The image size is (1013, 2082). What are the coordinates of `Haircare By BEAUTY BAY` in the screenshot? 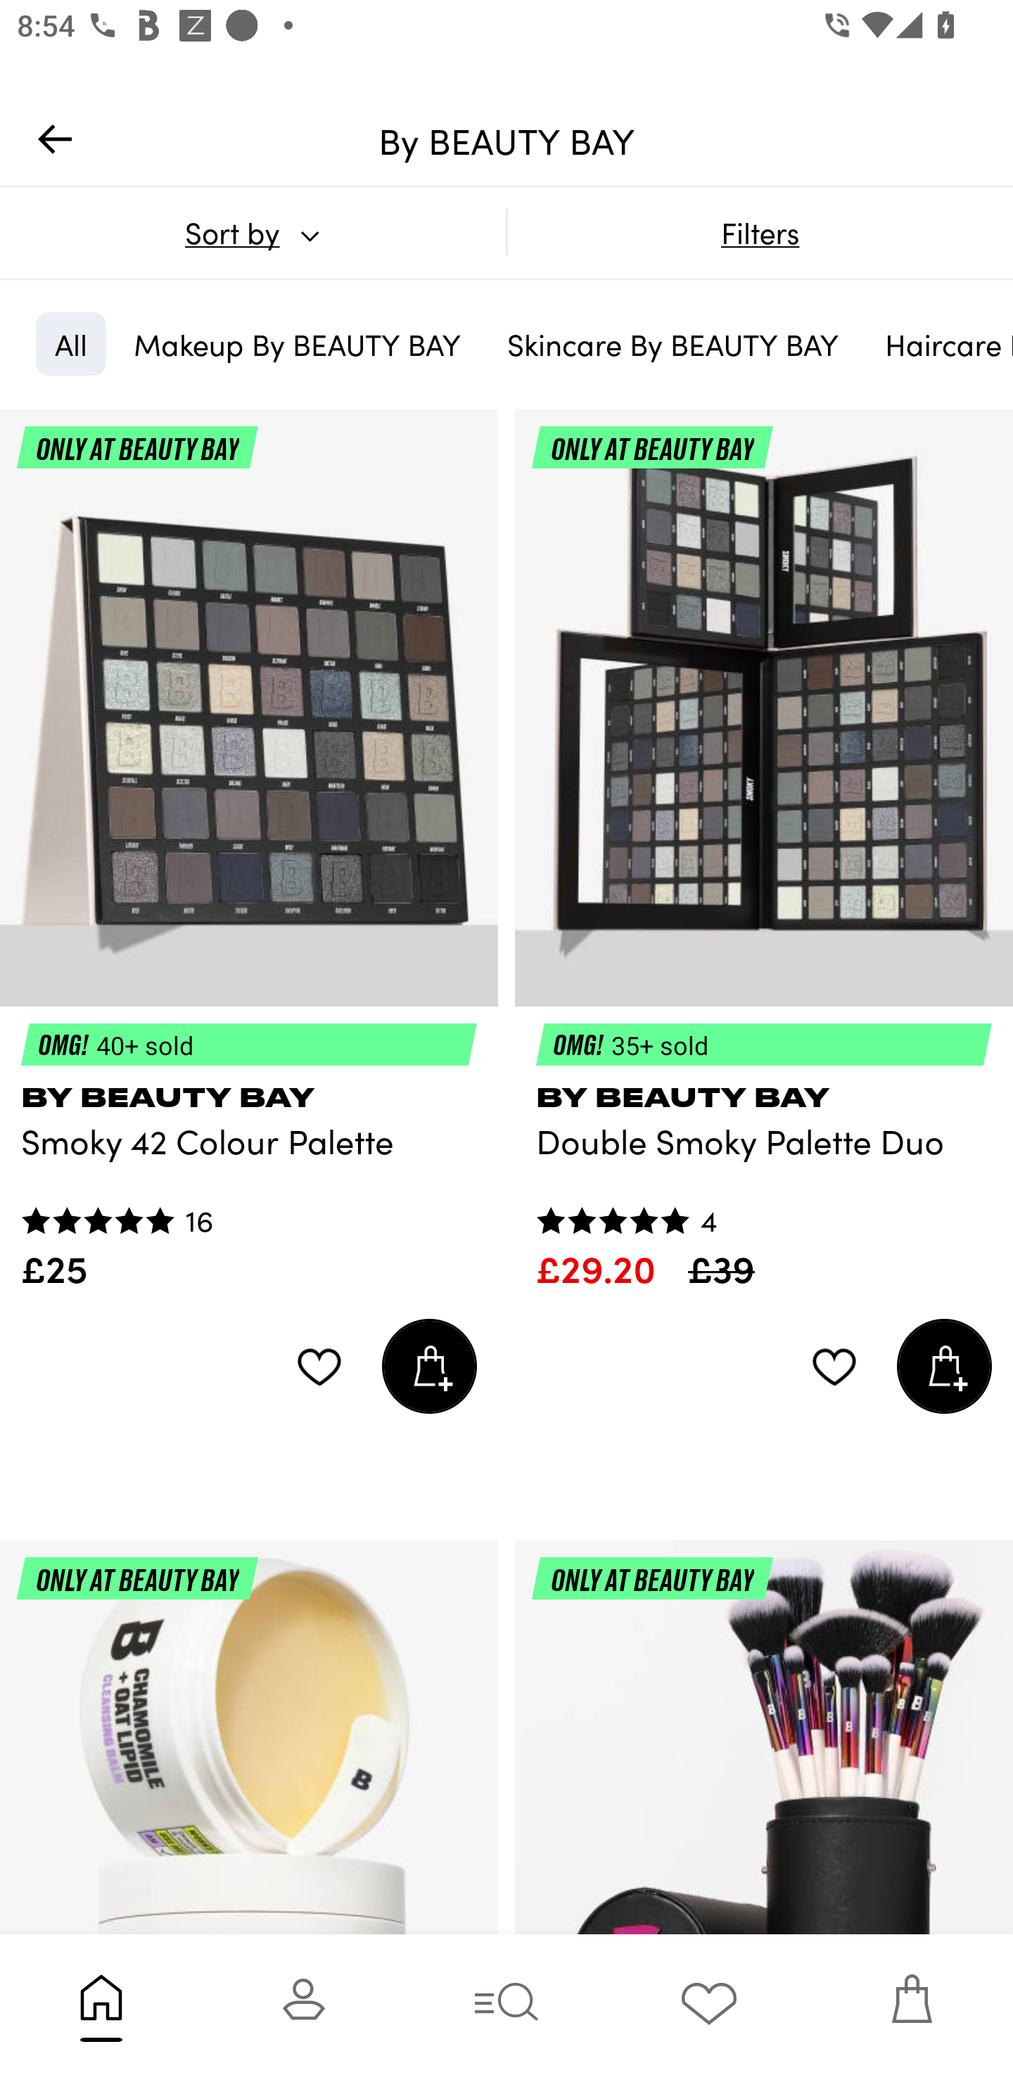 It's located at (940, 343).